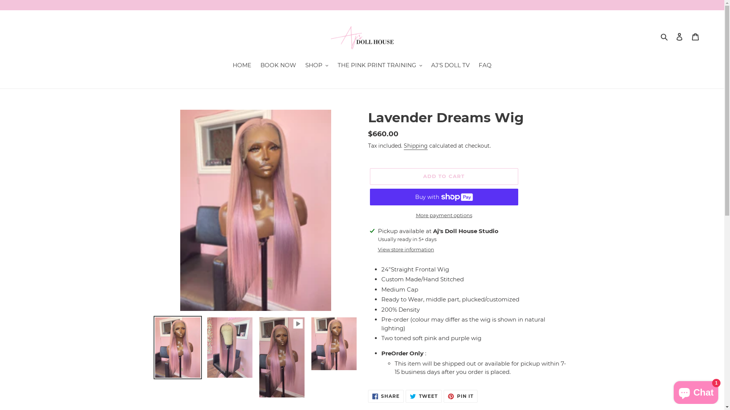 This screenshot has width=730, height=410. Describe the element at coordinates (679, 36) in the screenshot. I see `Log in` at that location.